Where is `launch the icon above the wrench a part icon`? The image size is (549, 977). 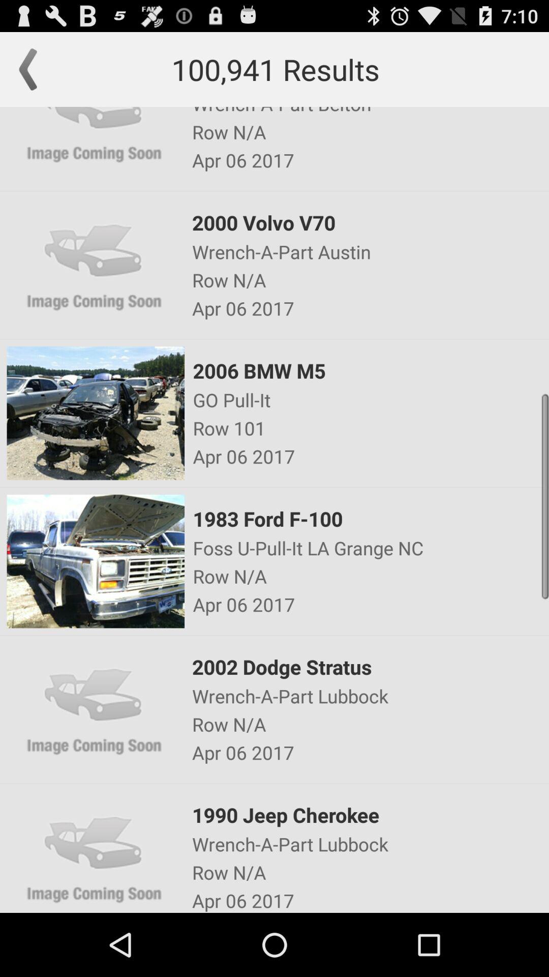 launch the icon above the wrench a part icon is located at coordinates (370, 667).